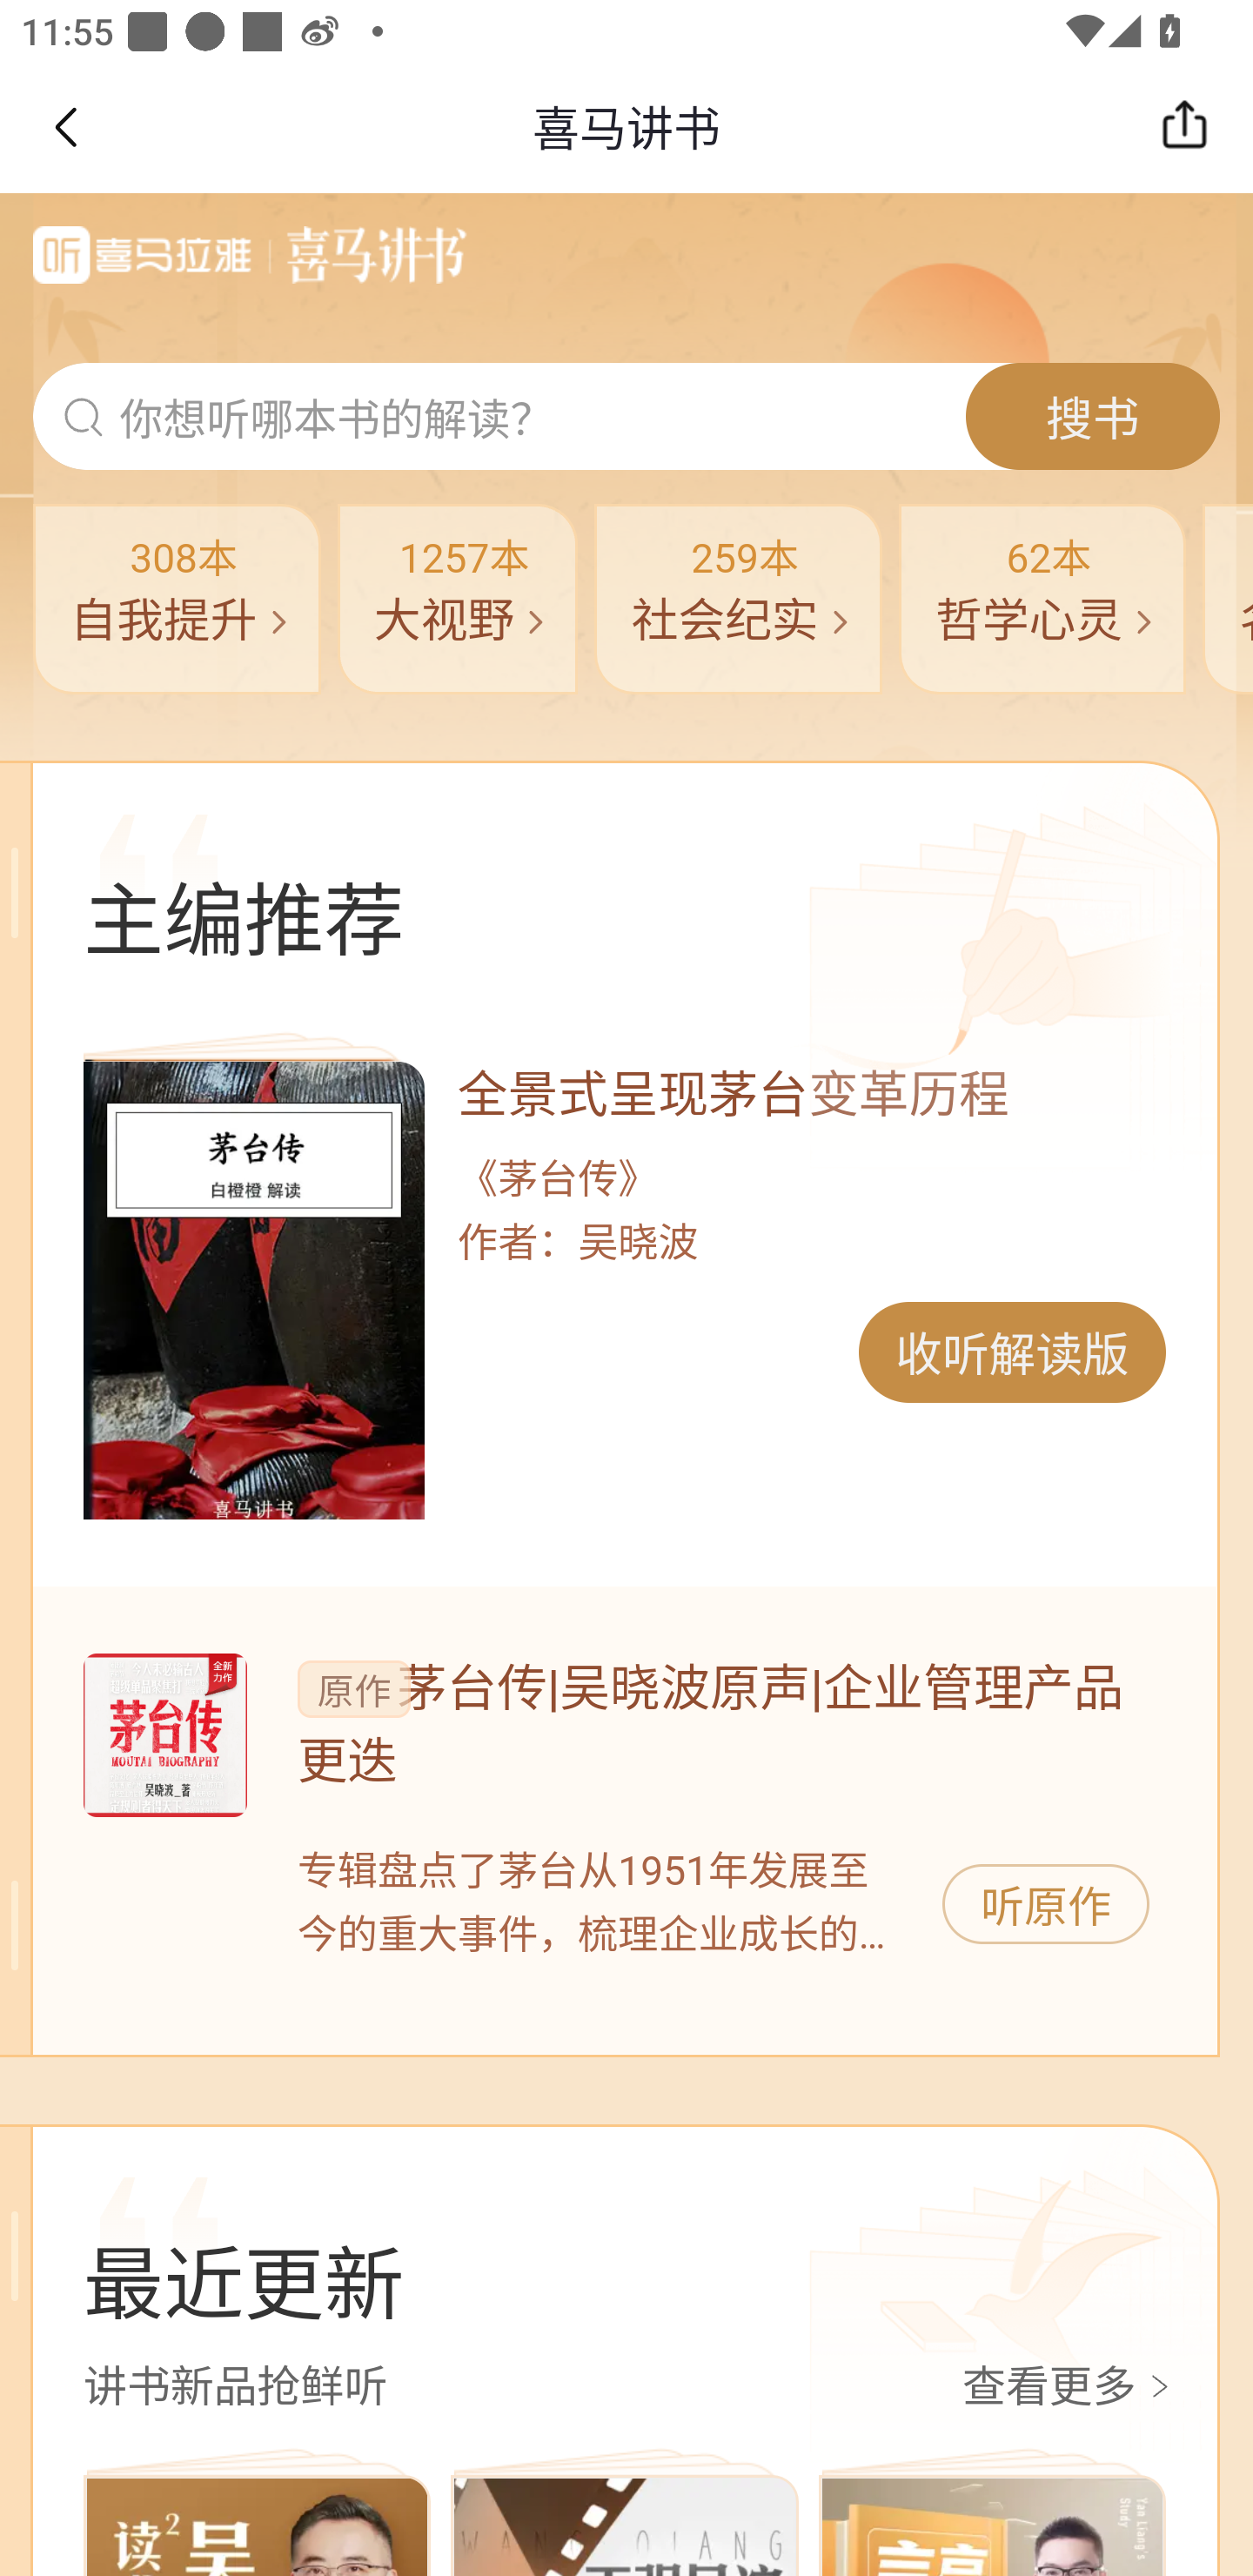  What do you see at coordinates (737, 599) in the screenshot?
I see `259本 社会纪实 search_tab_go@3x` at bounding box center [737, 599].